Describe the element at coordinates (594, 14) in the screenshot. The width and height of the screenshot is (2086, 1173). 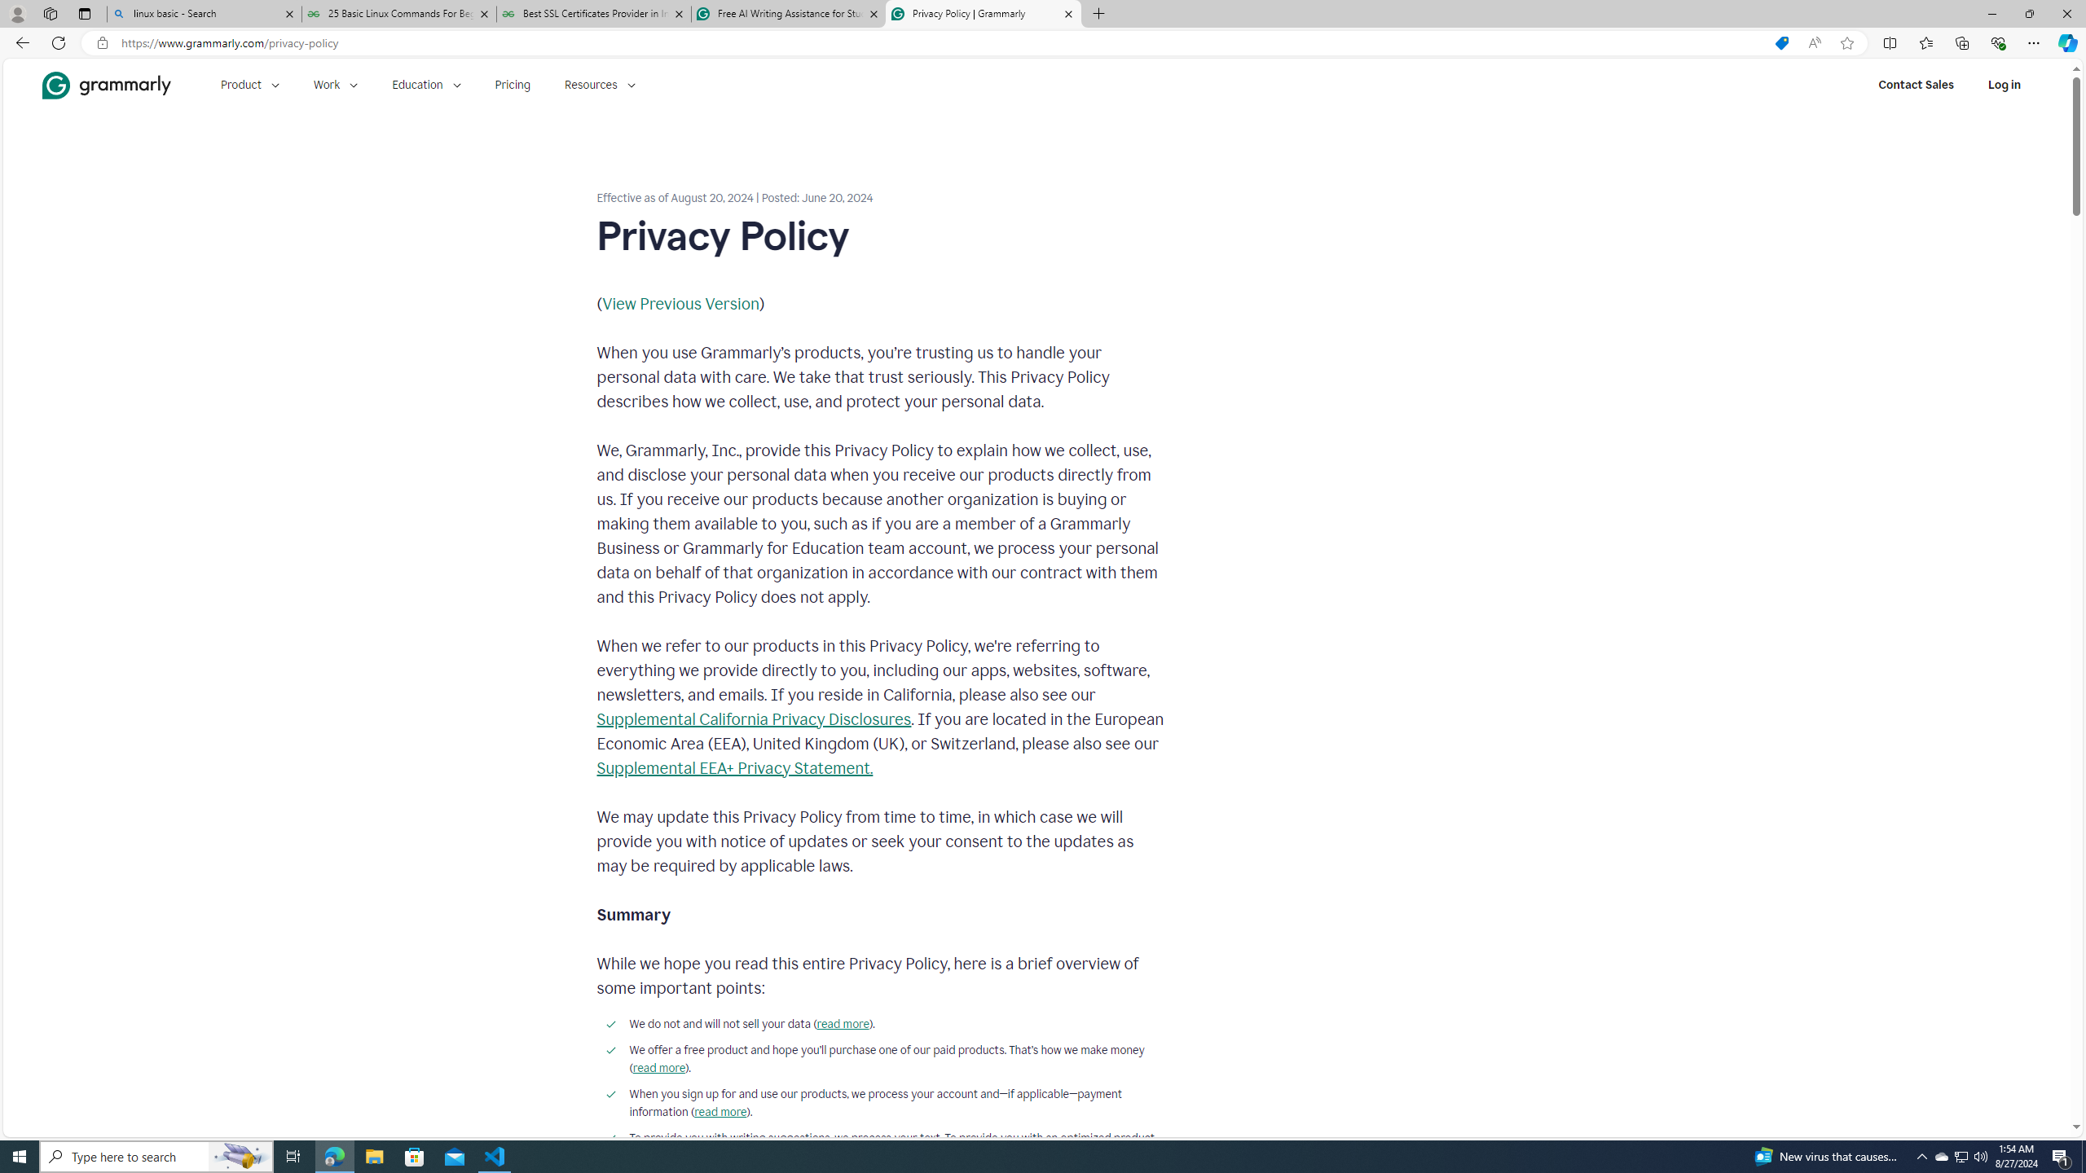
I see `Best SSL Certificates Provider in India - GeeksforGeeks` at that location.